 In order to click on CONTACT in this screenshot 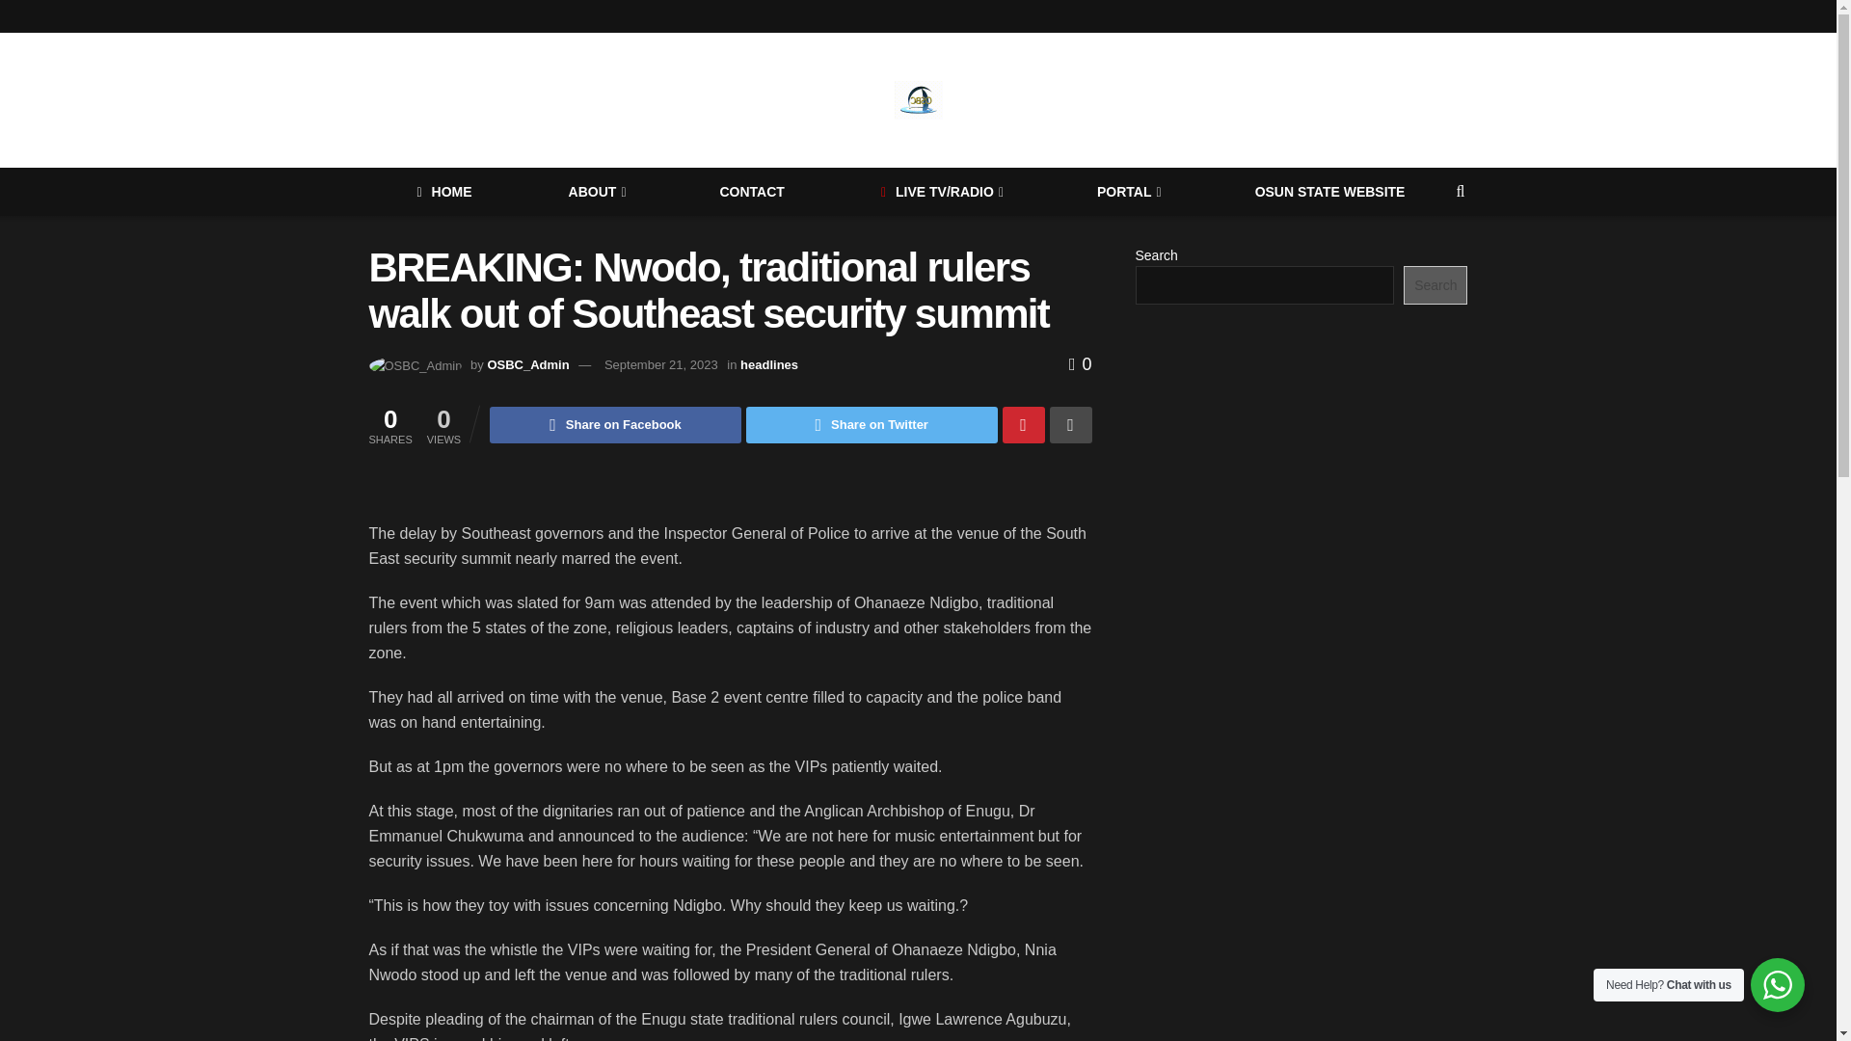, I will do `click(750, 191)`.